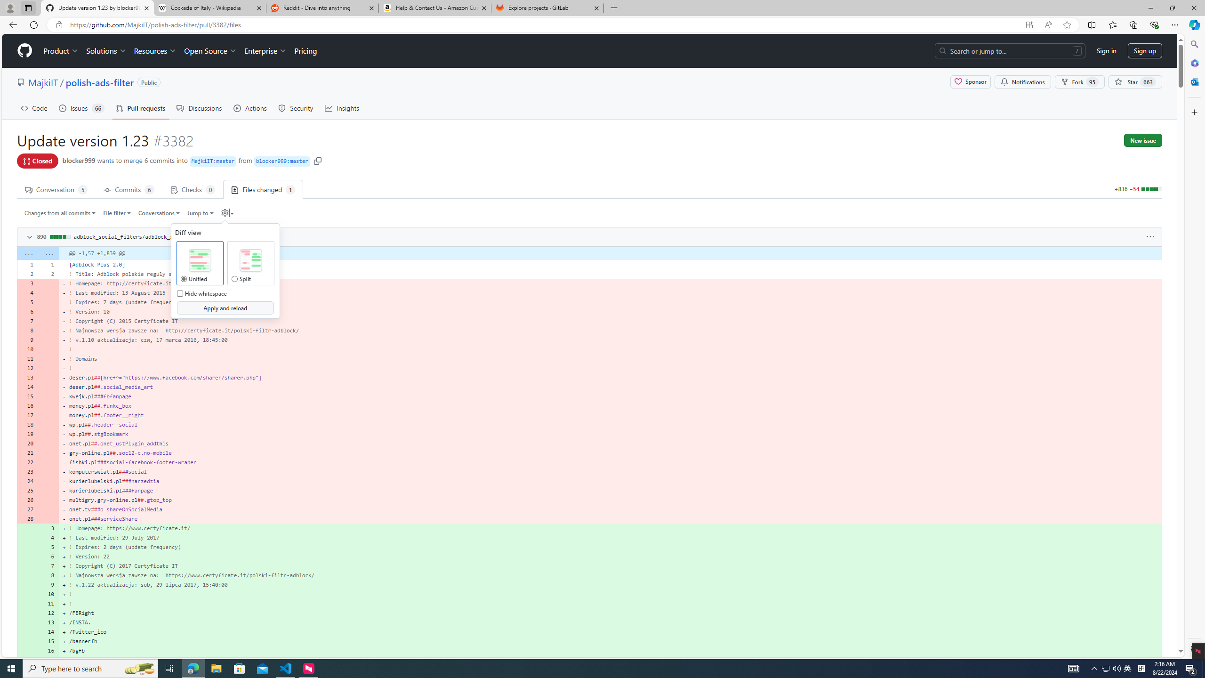 This screenshot has height=678, width=1205. I want to click on - gry-online.pl##.soc12-c.no-mobile, so click(610, 453).